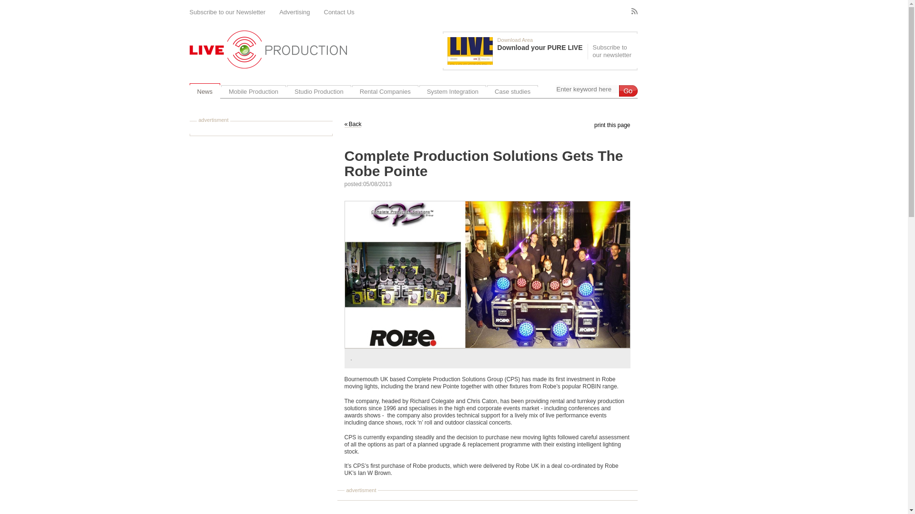  I want to click on PURE LIVE 2018, so click(470, 50).